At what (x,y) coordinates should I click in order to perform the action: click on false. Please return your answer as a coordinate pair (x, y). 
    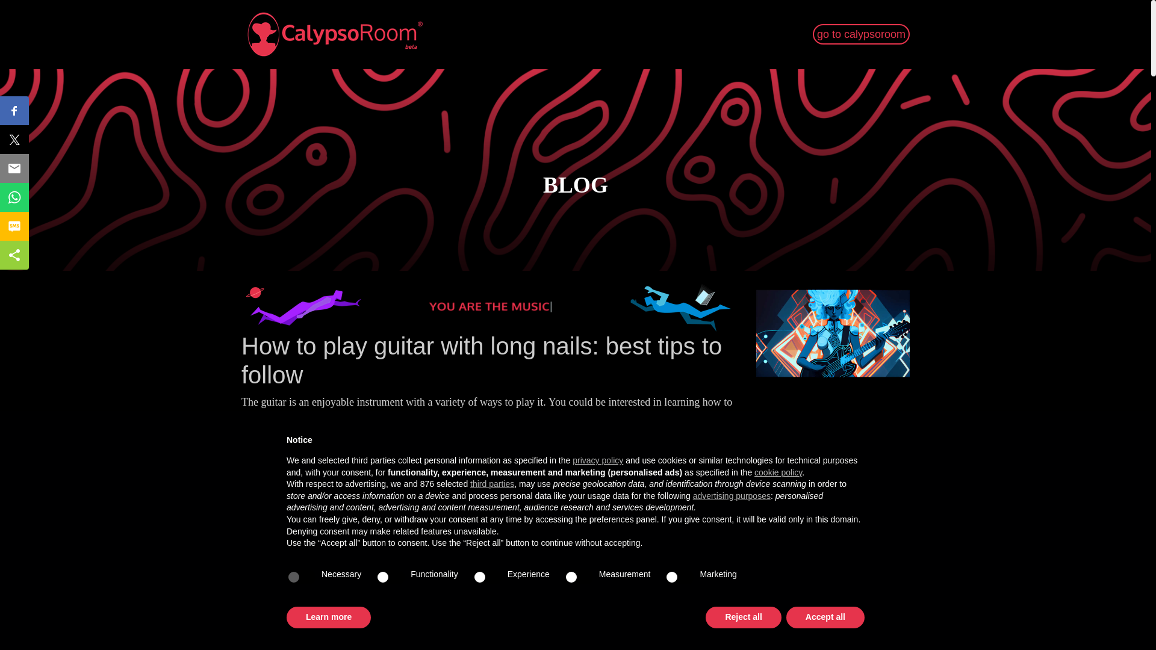
    Looking at the image, I should click on (679, 577).